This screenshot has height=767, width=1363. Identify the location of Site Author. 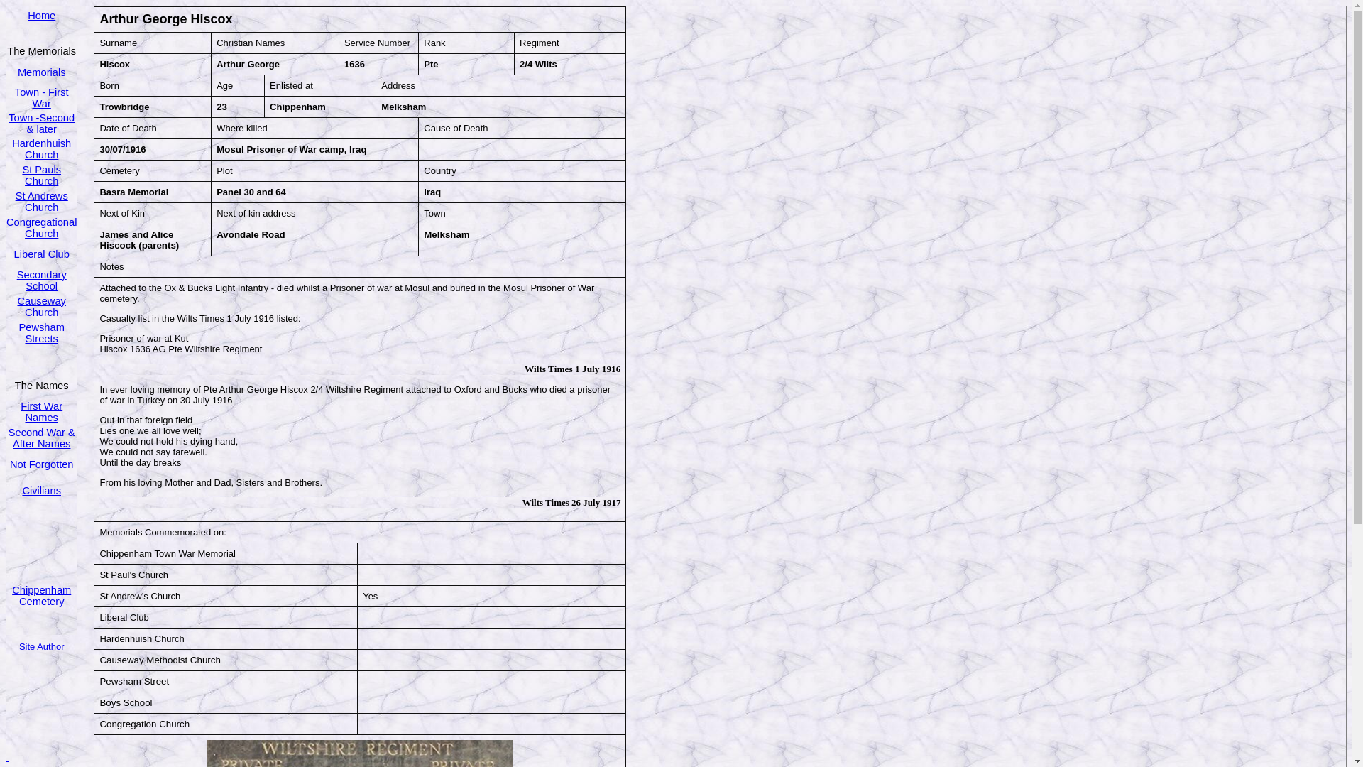
(41, 645).